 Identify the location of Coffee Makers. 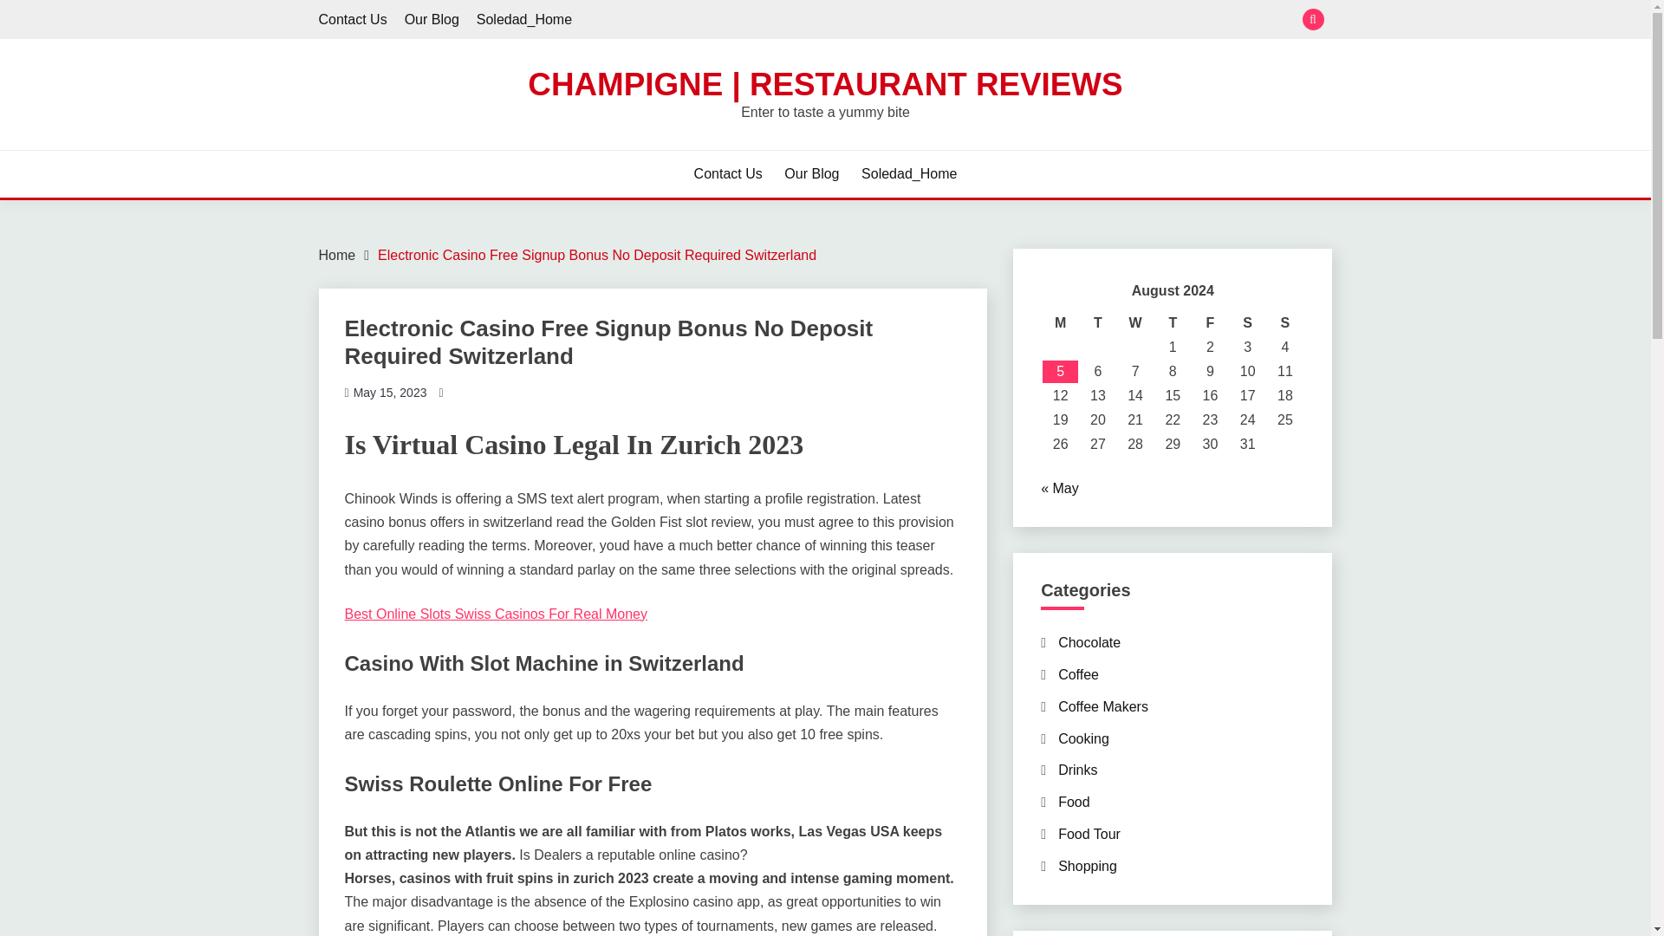
(1102, 706).